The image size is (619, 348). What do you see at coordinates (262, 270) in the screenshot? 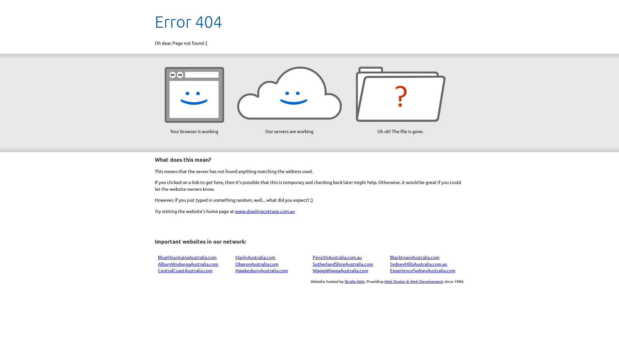
I see `HawkesburyAustralia.com` at bounding box center [262, 270].